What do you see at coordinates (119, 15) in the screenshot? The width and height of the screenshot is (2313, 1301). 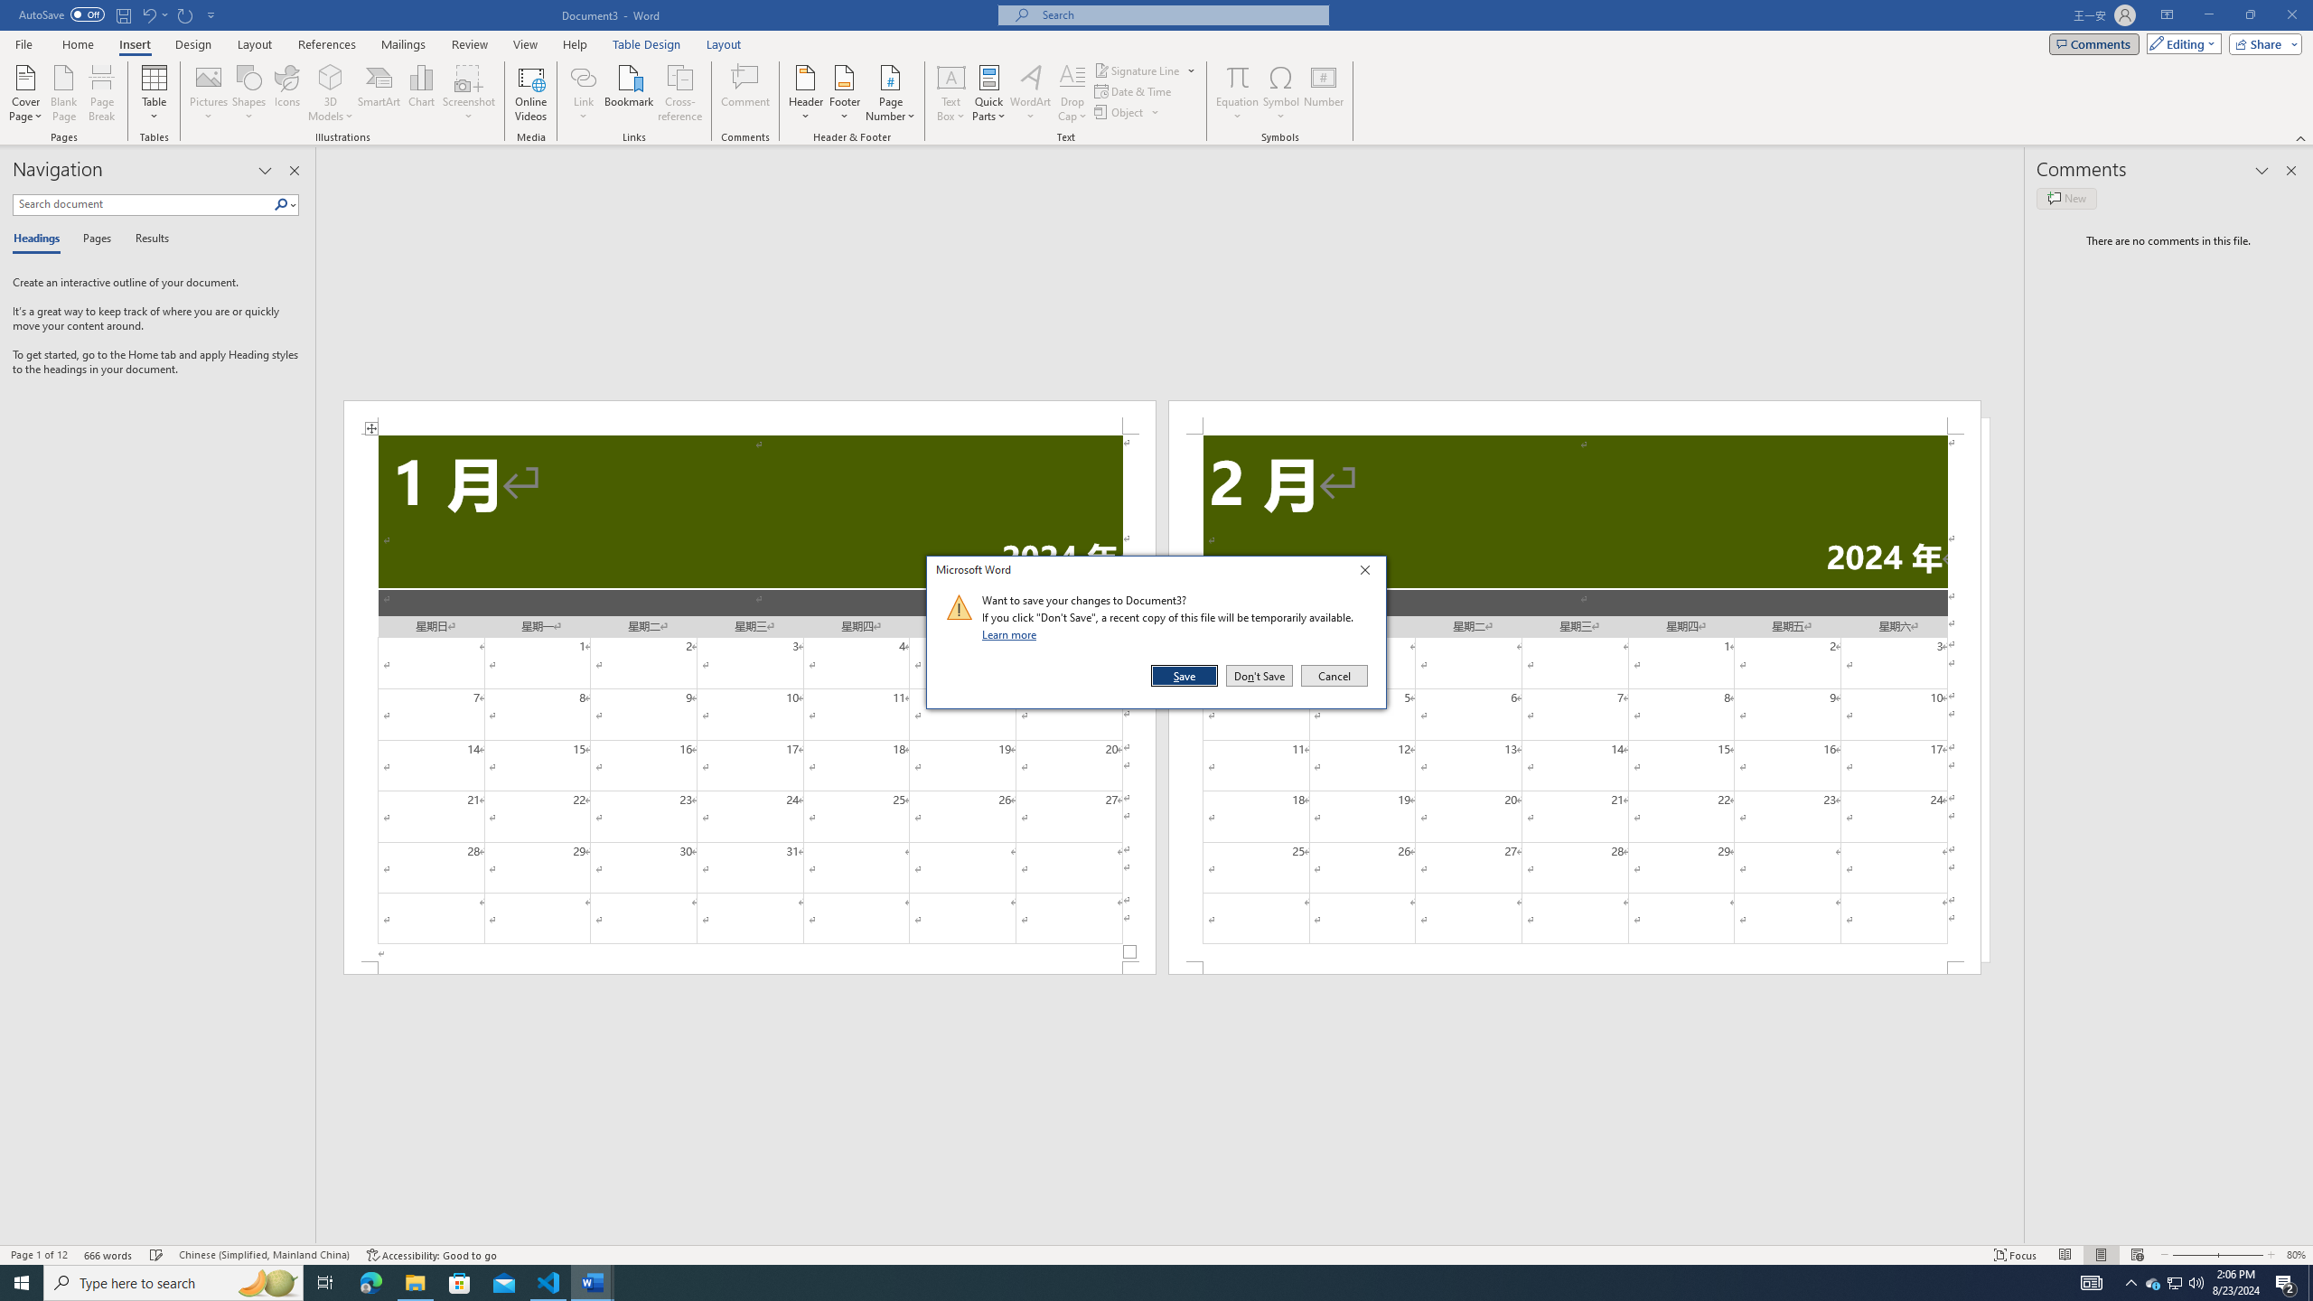 I see `Quick Access Toolbar` at bounding box center [119, 15].